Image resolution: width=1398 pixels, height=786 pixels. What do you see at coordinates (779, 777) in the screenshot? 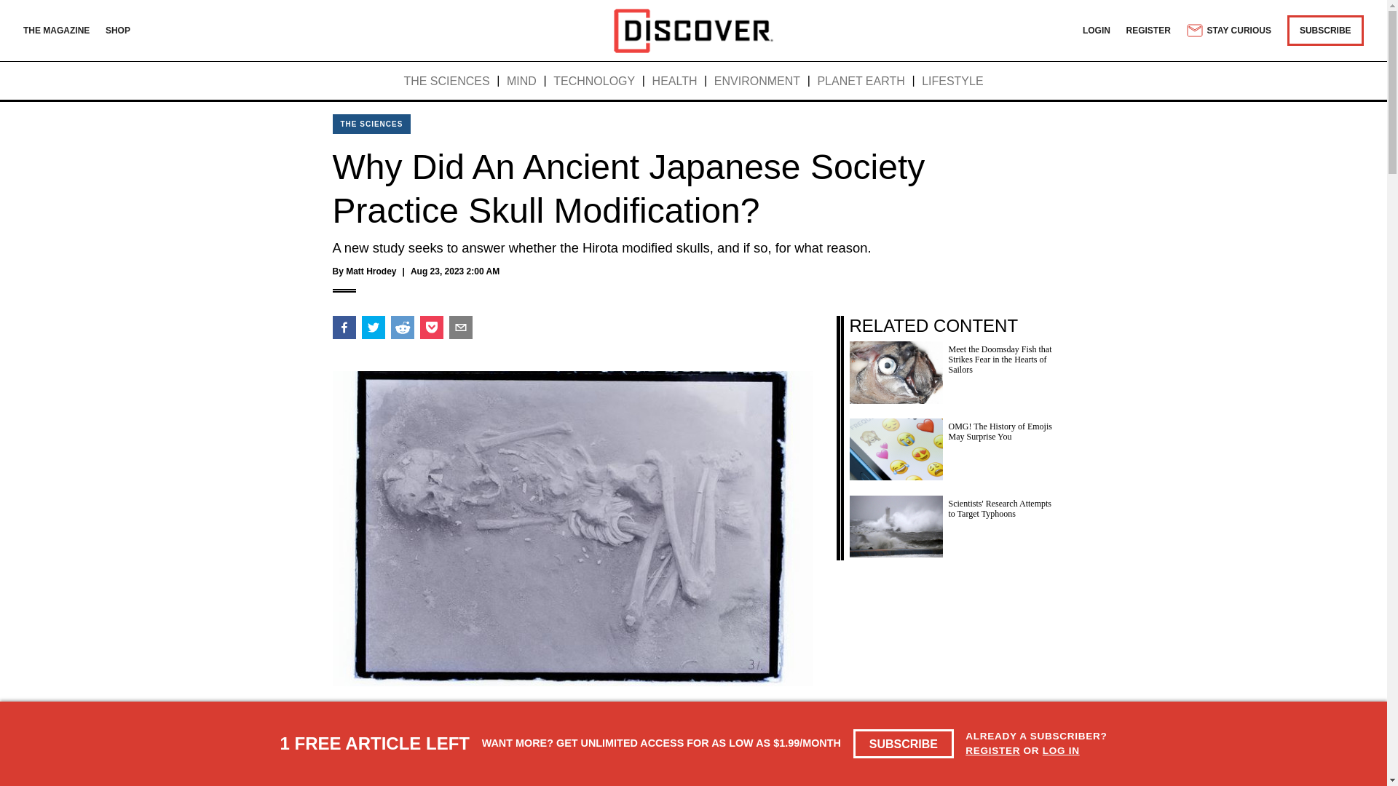
I see `SIGN UP` at bounding box center [779, 777].